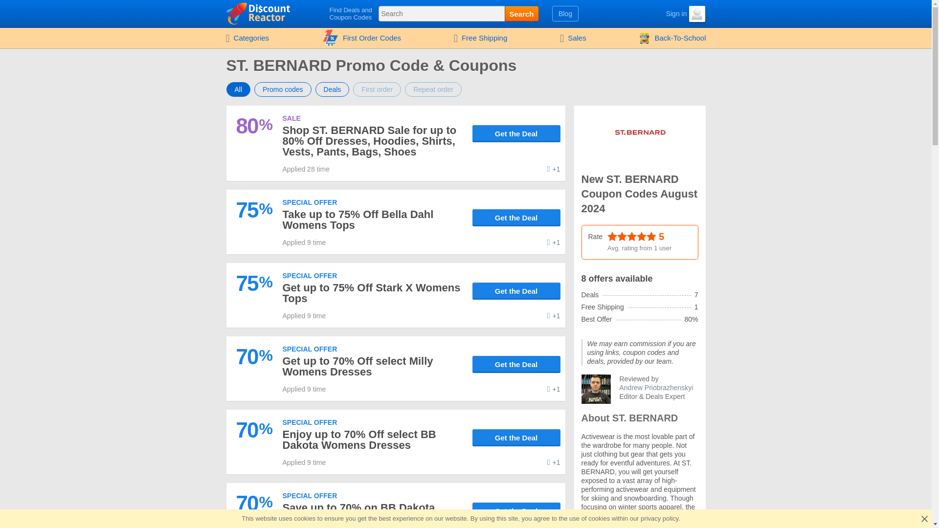 Image resolution: width=939 pixels, height=528 pixels. I want to click on Leave your comment , so click(554, 242).